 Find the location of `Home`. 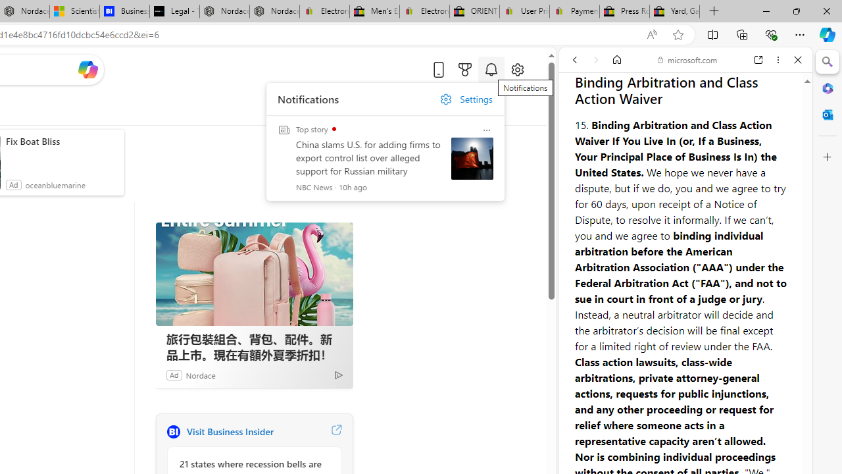

Home is located at coordinates (617, 60).